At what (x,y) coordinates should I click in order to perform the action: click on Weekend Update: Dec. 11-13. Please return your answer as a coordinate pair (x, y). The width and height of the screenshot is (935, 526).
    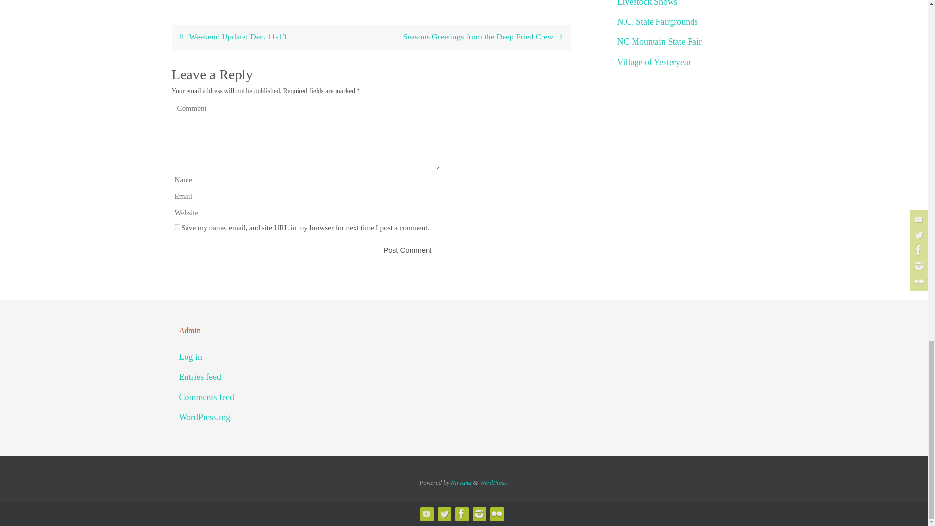
    Looking at the image, I should click on (271, 37).